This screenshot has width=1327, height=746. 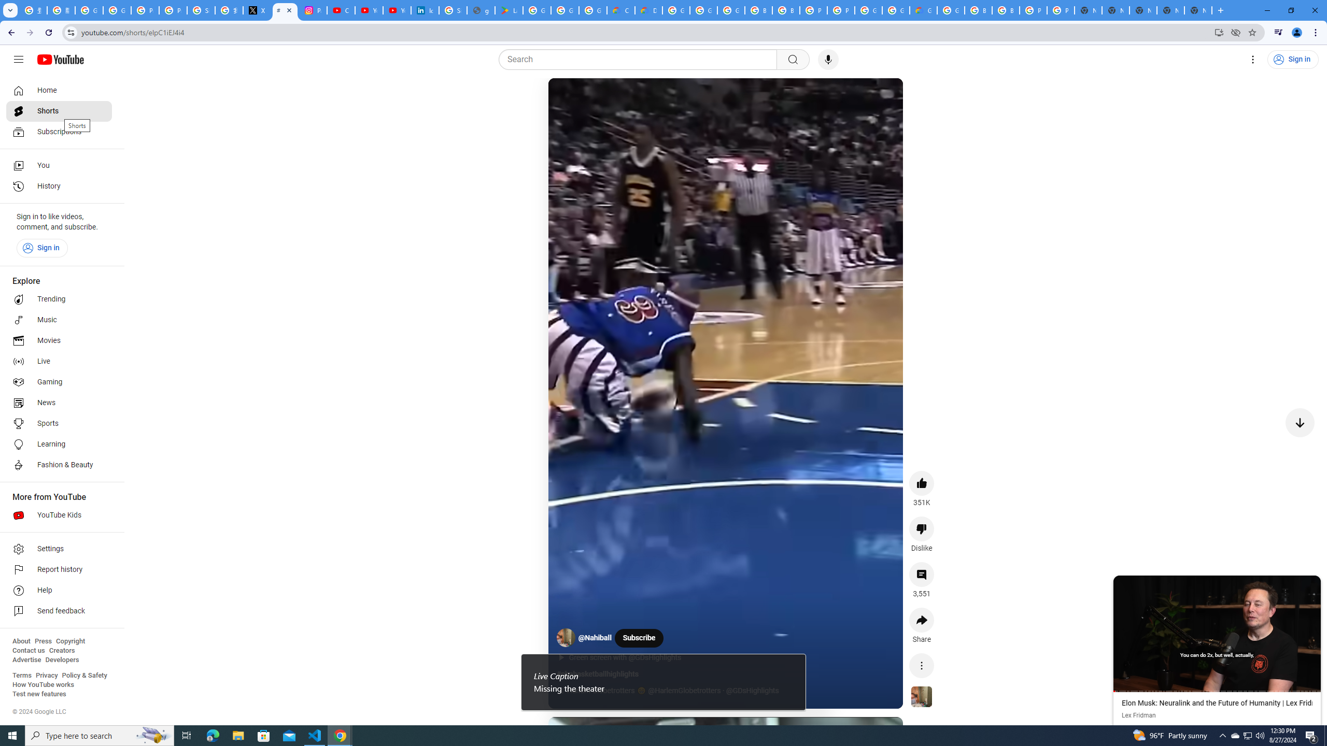 I want to click on Home, so click(x=59, y=90).